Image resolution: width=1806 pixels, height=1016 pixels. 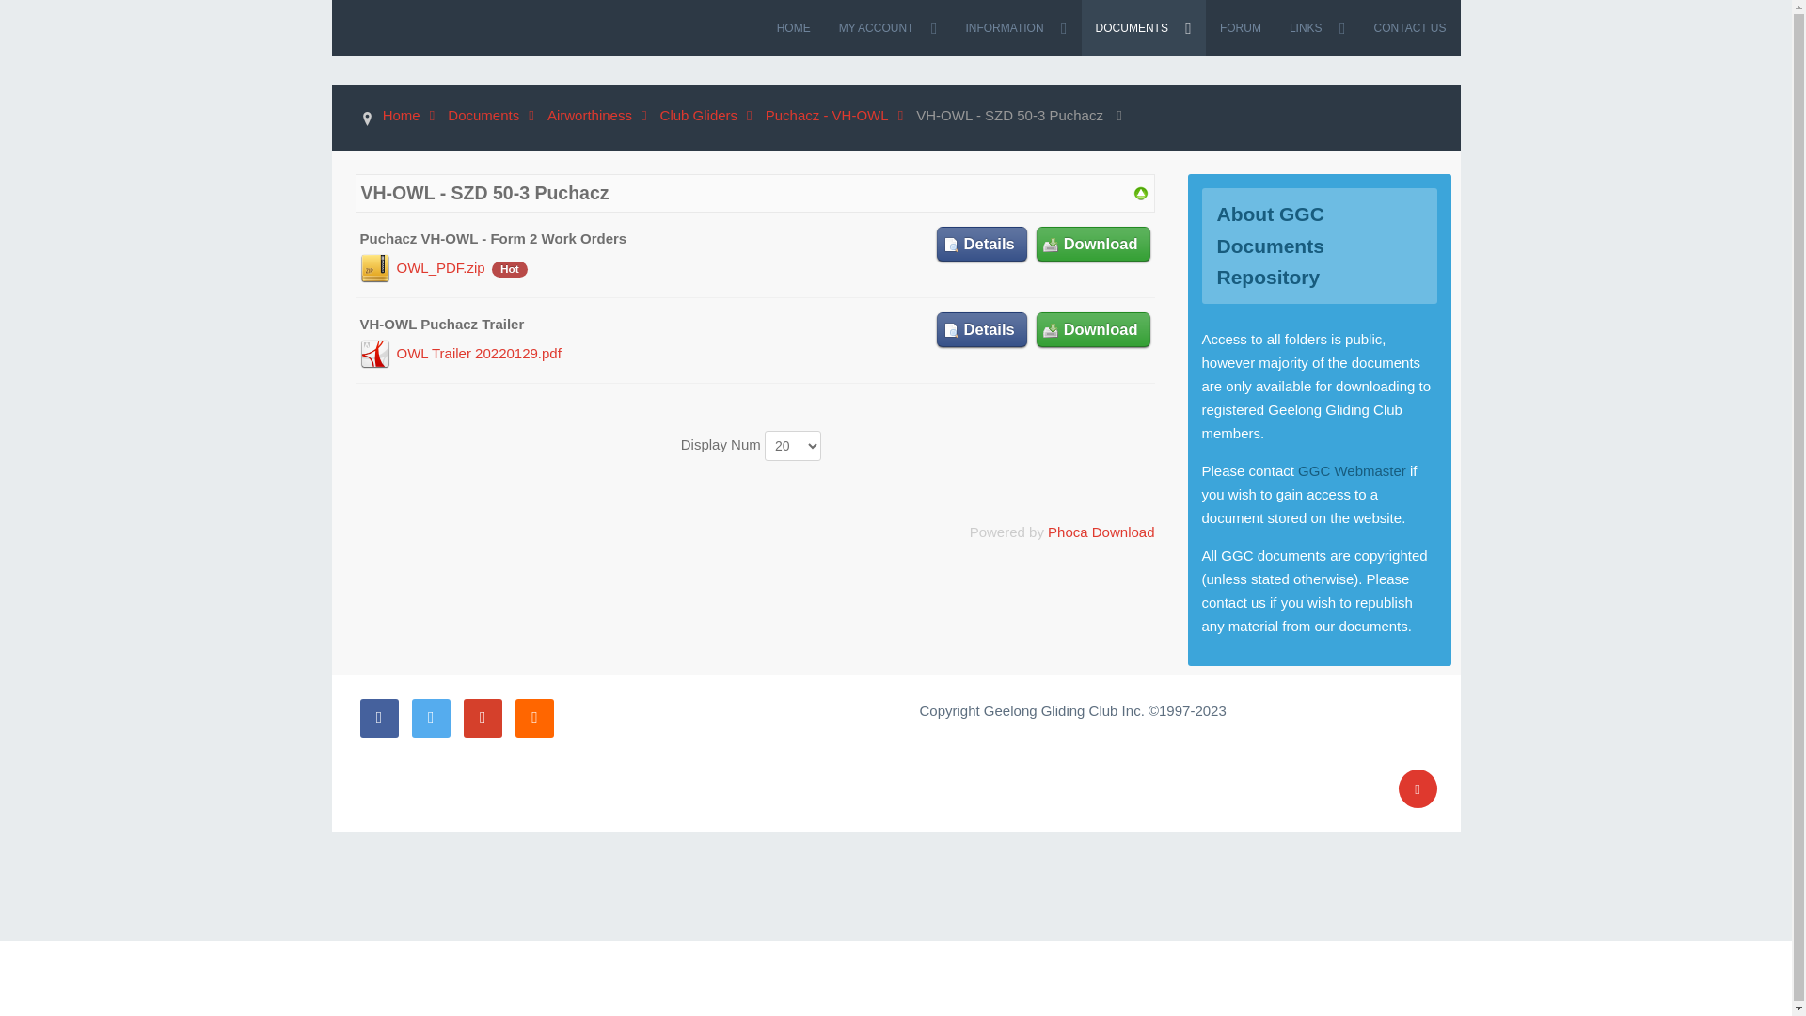 I want to click on Details, so click(x=982, y=245).